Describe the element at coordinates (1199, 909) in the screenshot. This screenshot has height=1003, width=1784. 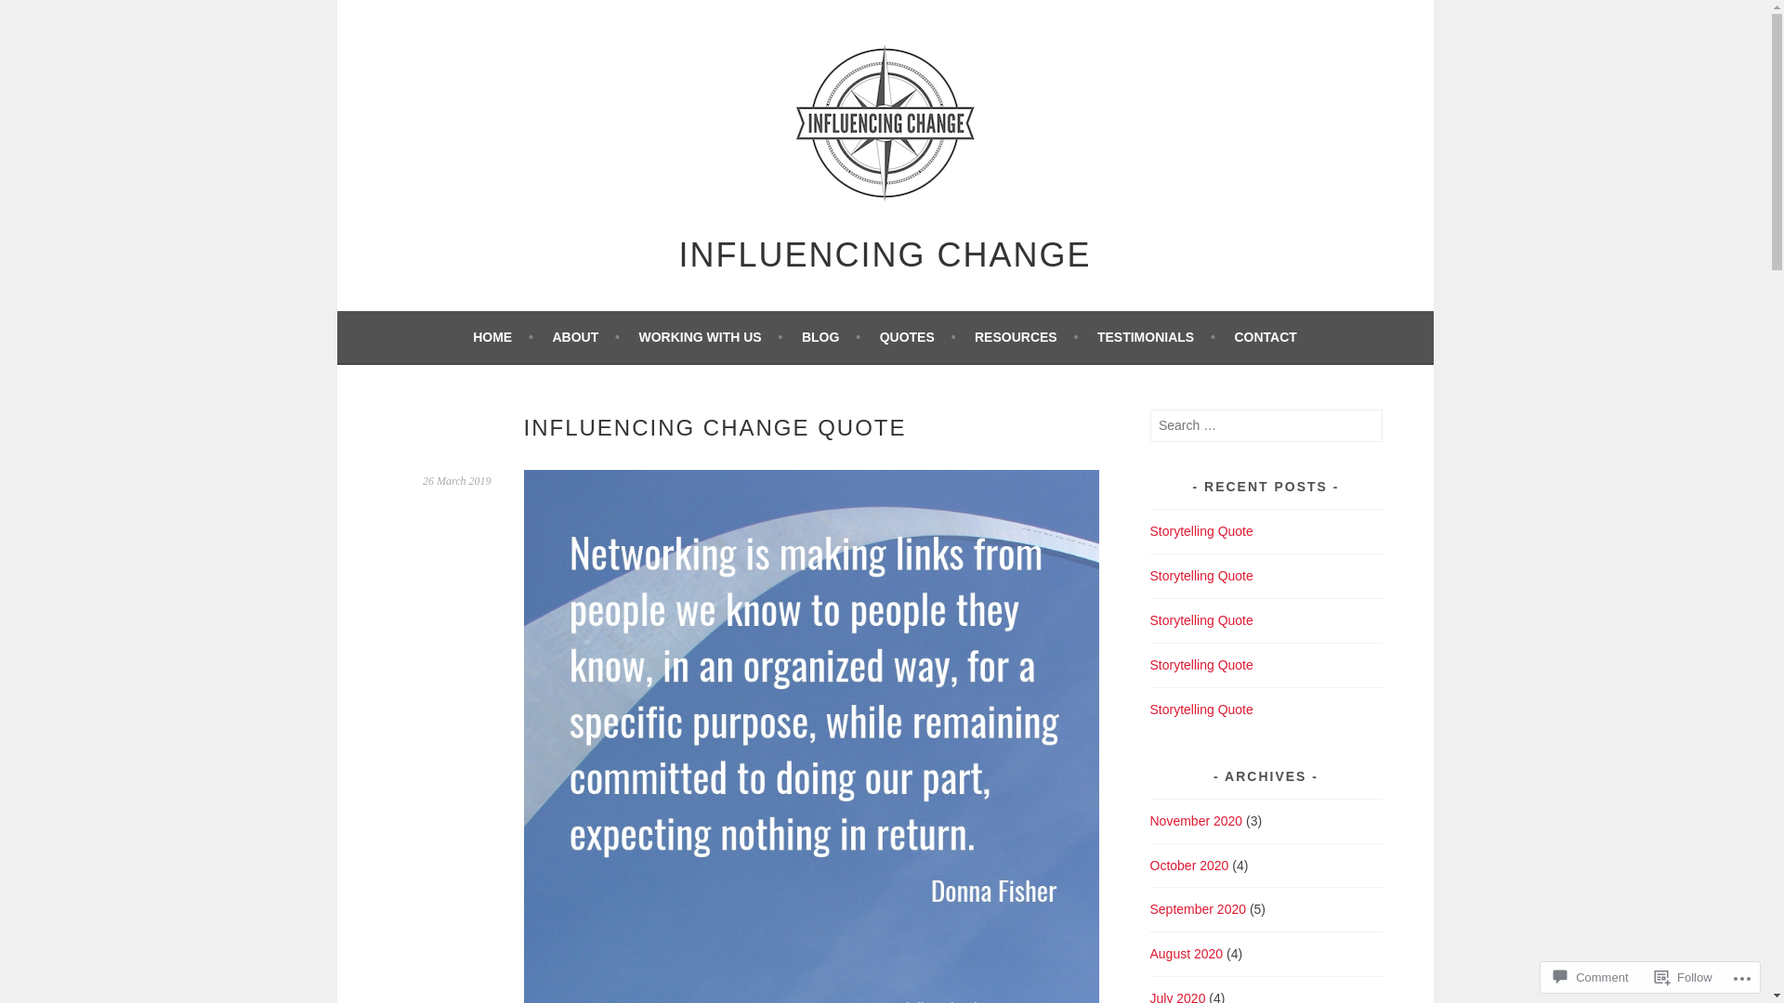
I see `September 2020` at that location.